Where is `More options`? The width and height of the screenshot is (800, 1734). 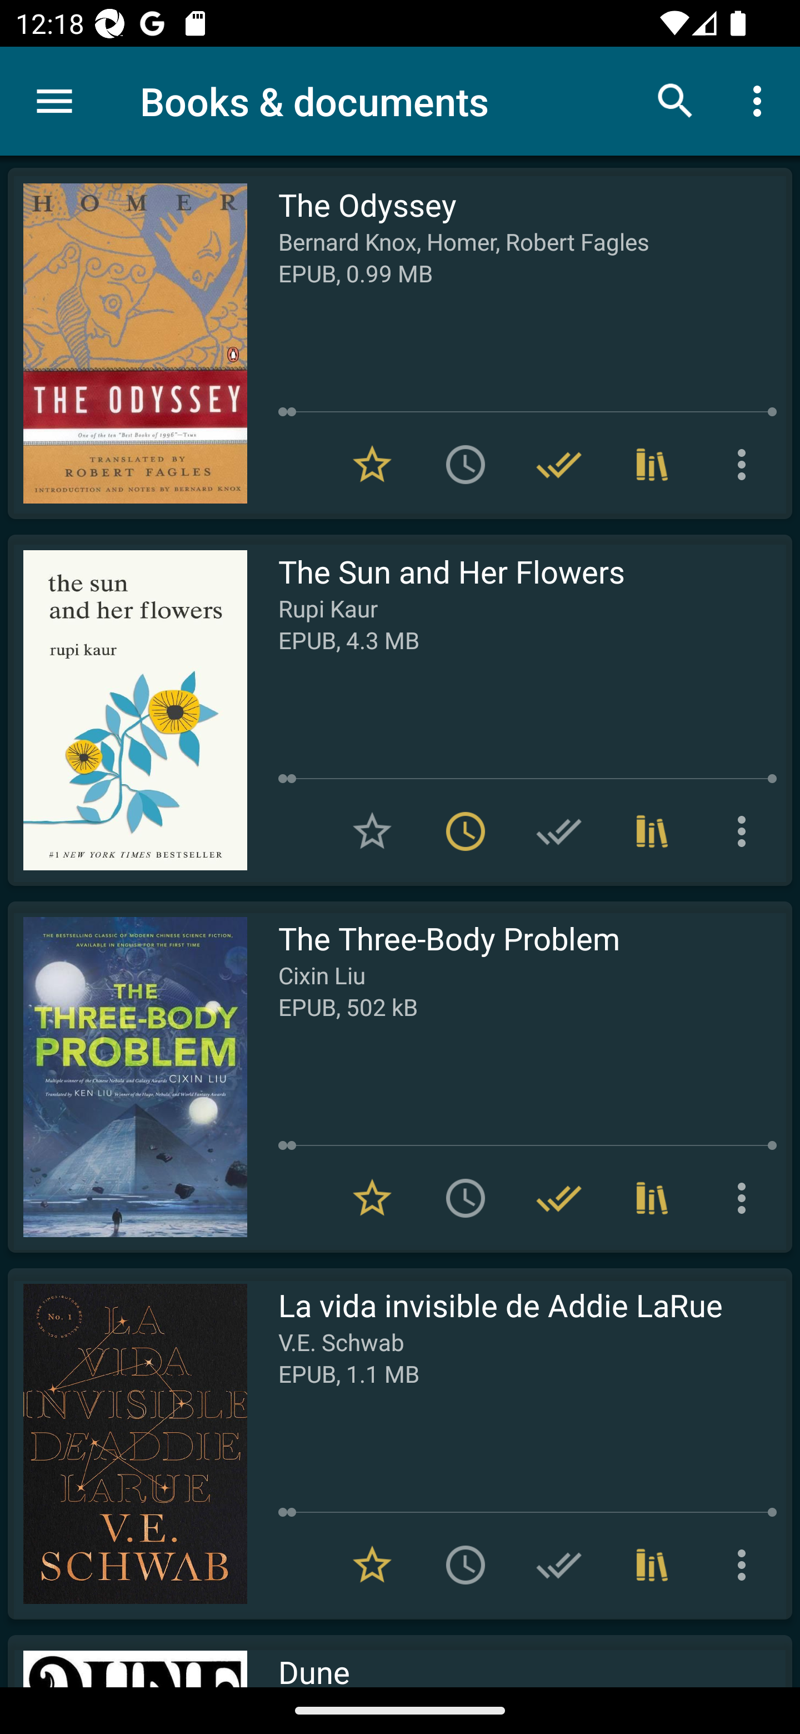
More options is located at coordinates (746, 465).